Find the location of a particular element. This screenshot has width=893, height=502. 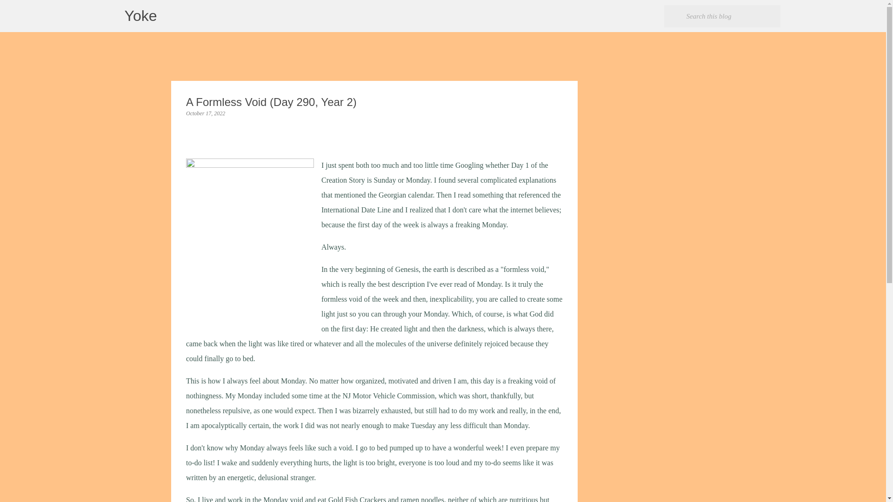

Yoke is located at coordinates (140, 16).